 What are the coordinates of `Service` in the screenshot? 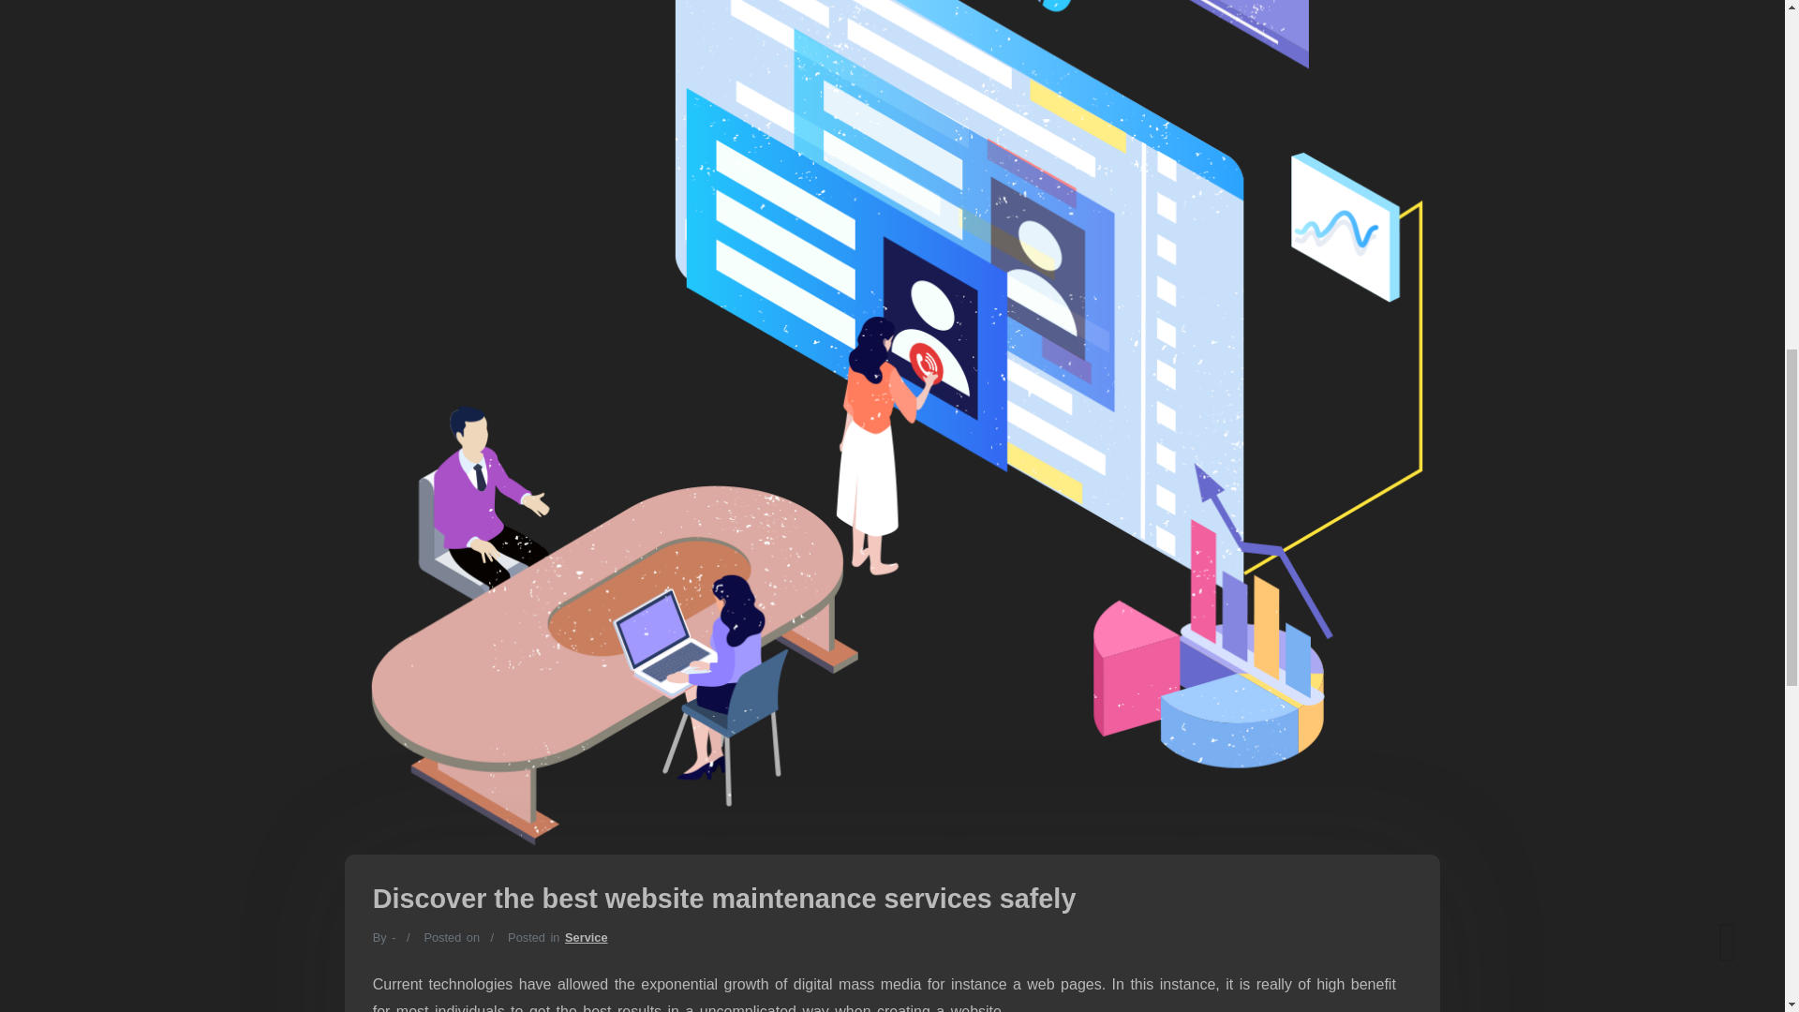 It's located at (586, 937).